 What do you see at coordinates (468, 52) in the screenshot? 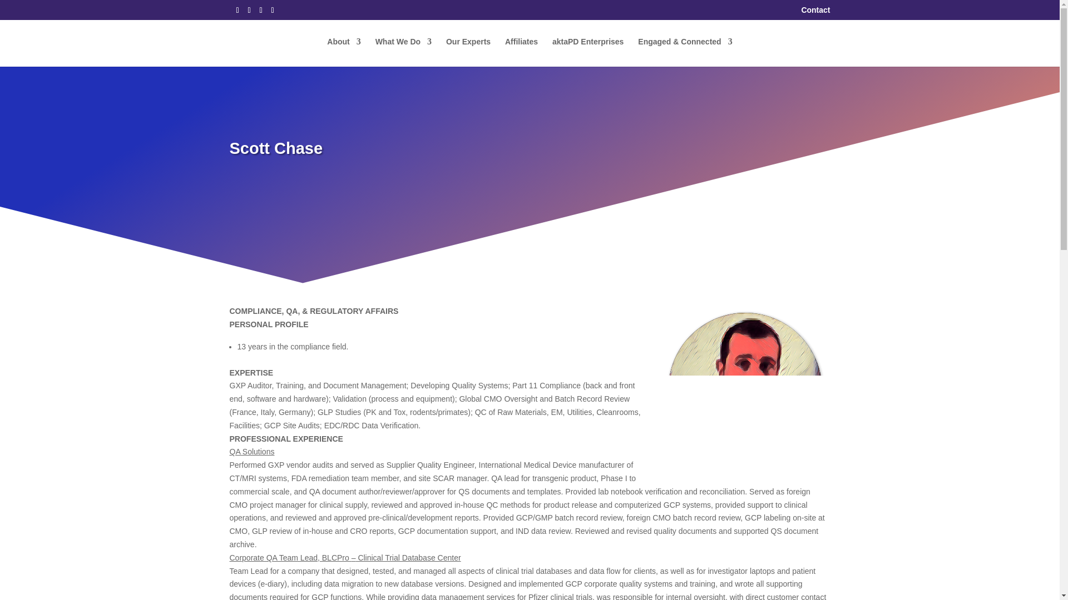
I see `Our Experts` at bounding box center [468, 52].